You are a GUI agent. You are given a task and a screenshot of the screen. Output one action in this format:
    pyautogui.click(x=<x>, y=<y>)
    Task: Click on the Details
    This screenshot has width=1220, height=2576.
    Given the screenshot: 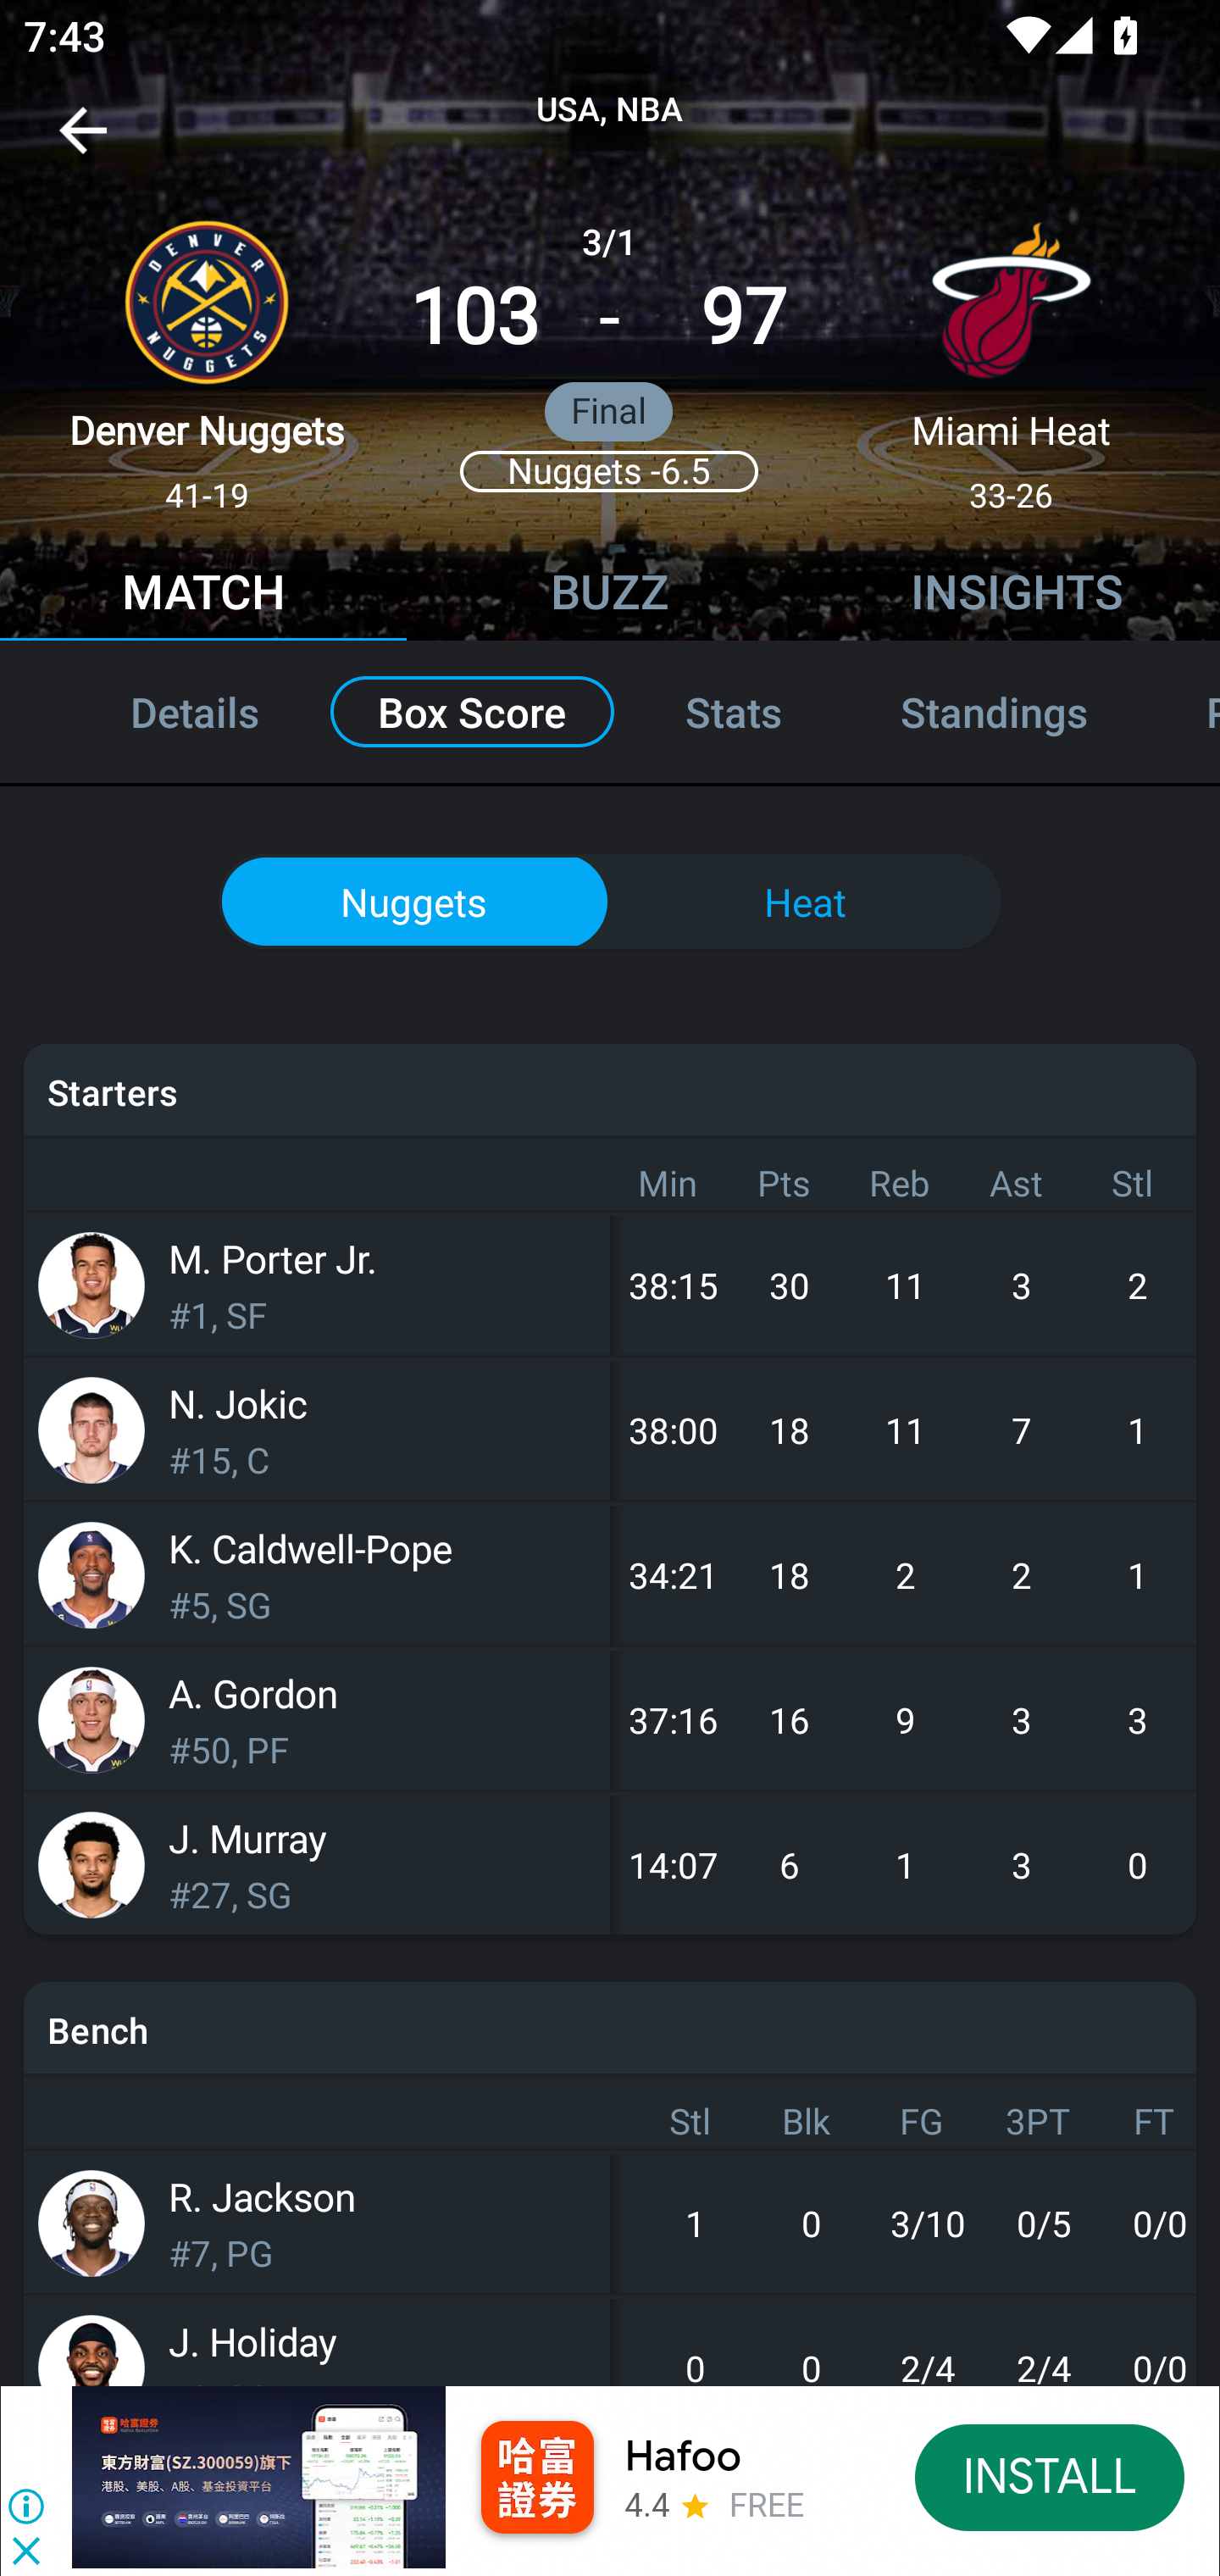 What is the action you would take?
    pyautogui.click(x=159, y=712)
    